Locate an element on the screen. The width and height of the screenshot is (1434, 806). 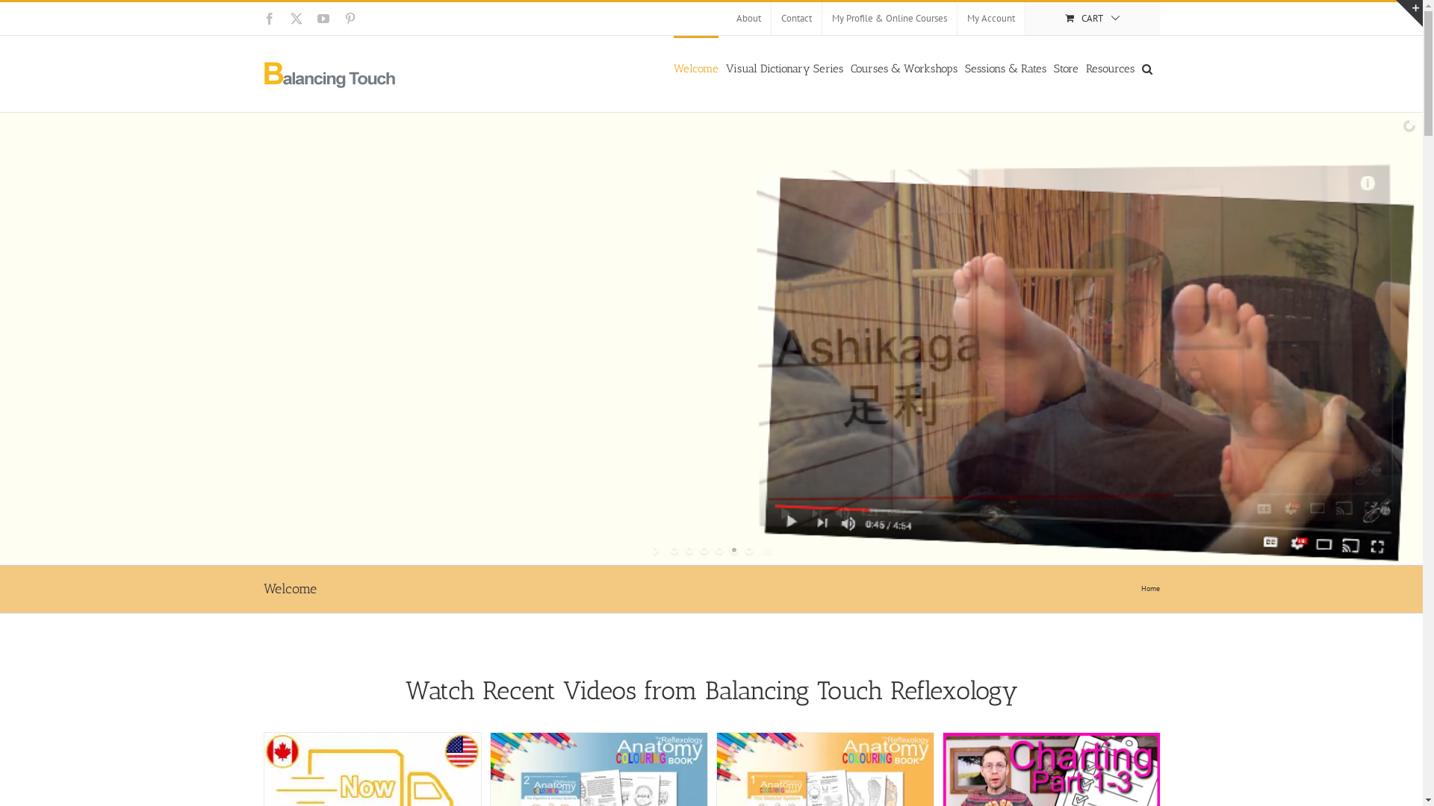
Courses & Workshops is located at coordinates (904, 68).